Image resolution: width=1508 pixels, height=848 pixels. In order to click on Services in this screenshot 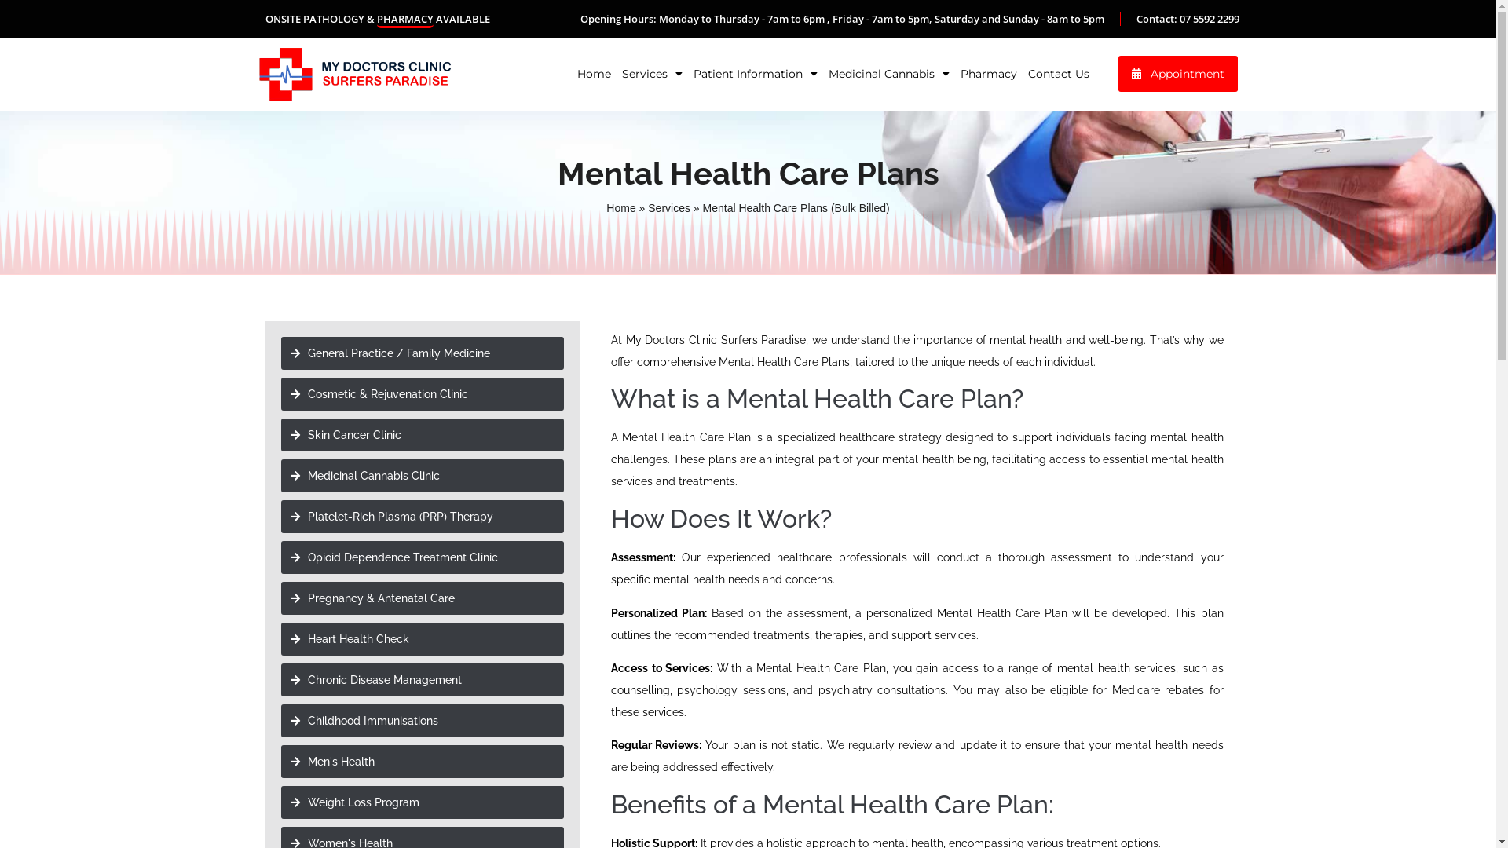, I will do `click(669, 208)`.